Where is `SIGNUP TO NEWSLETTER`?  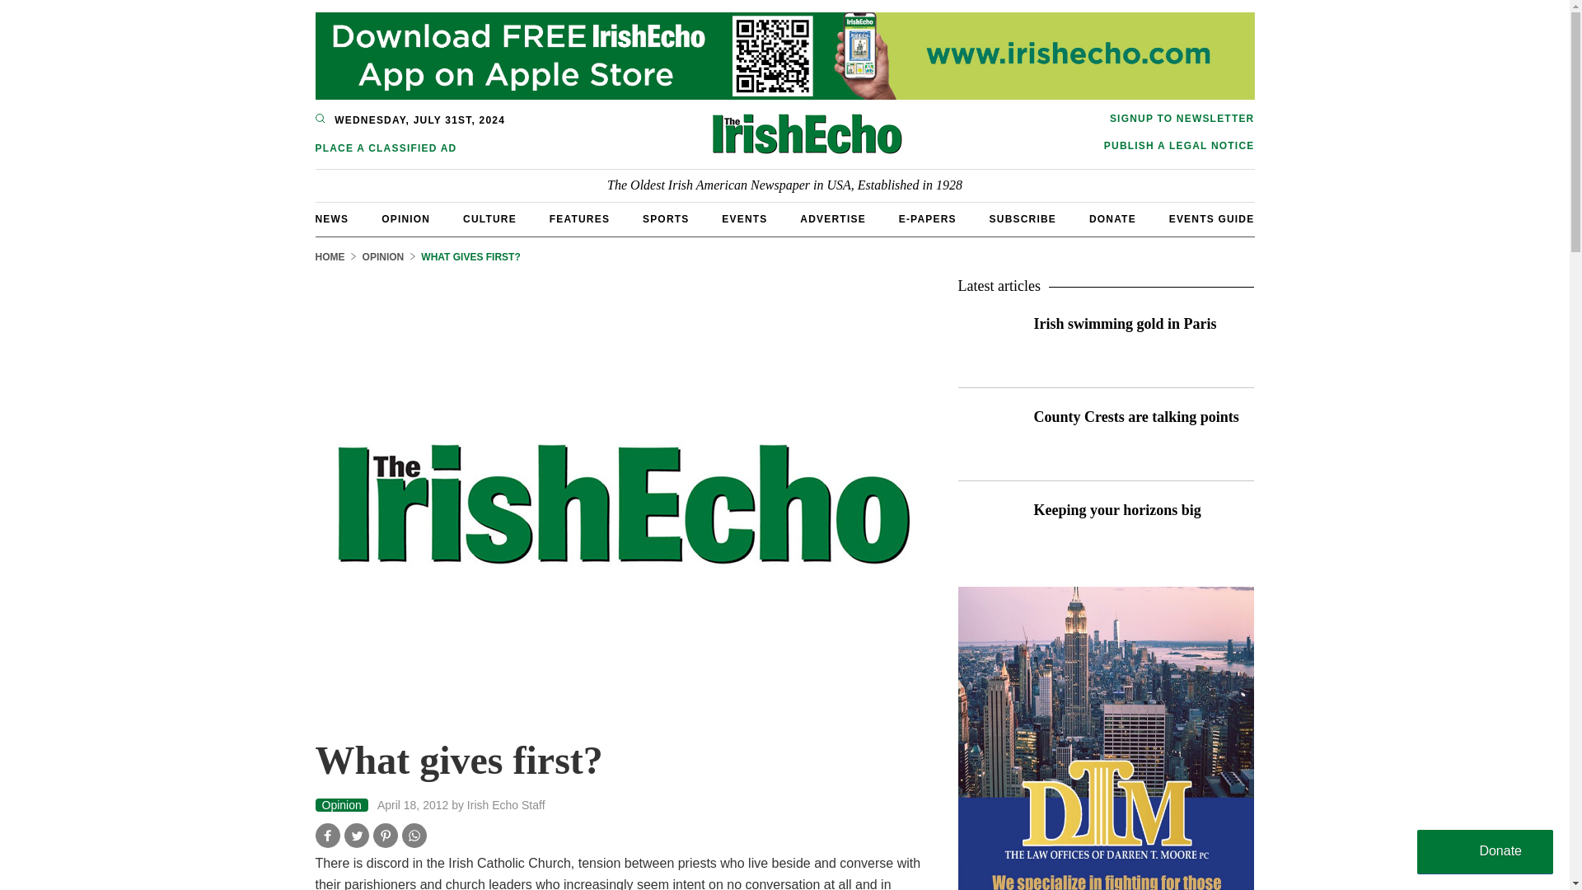
SIGNUP TO NEWSLETTER is located at coordinates (1179, 119).